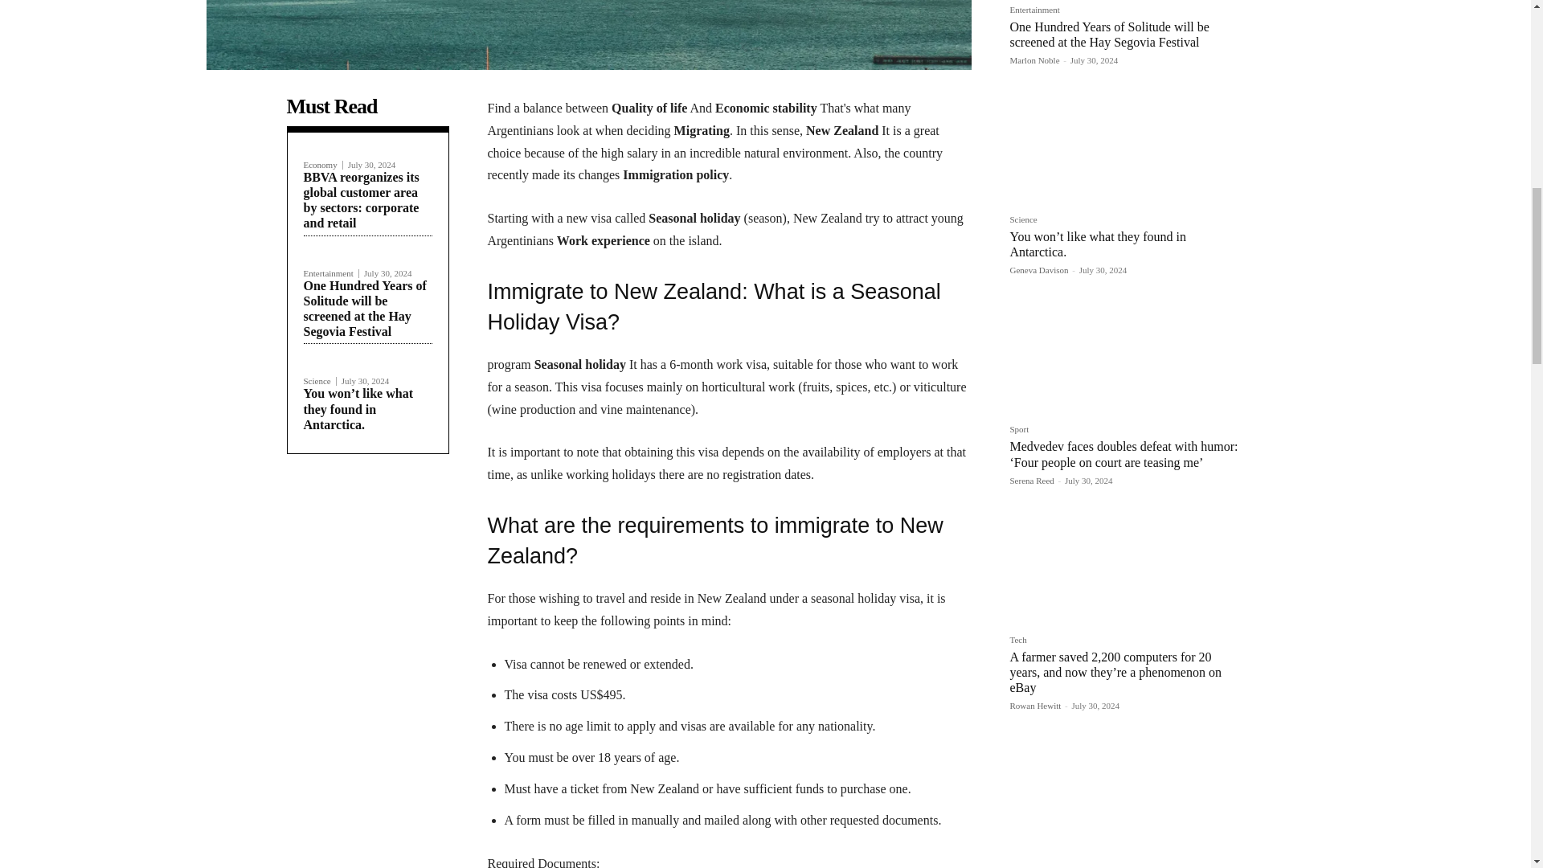 This screenshot has height=868, width=1543. What do you see at coordinates (331, 273) in the screenshot?
I see `Entertainment` at bounding box center [331, 273].